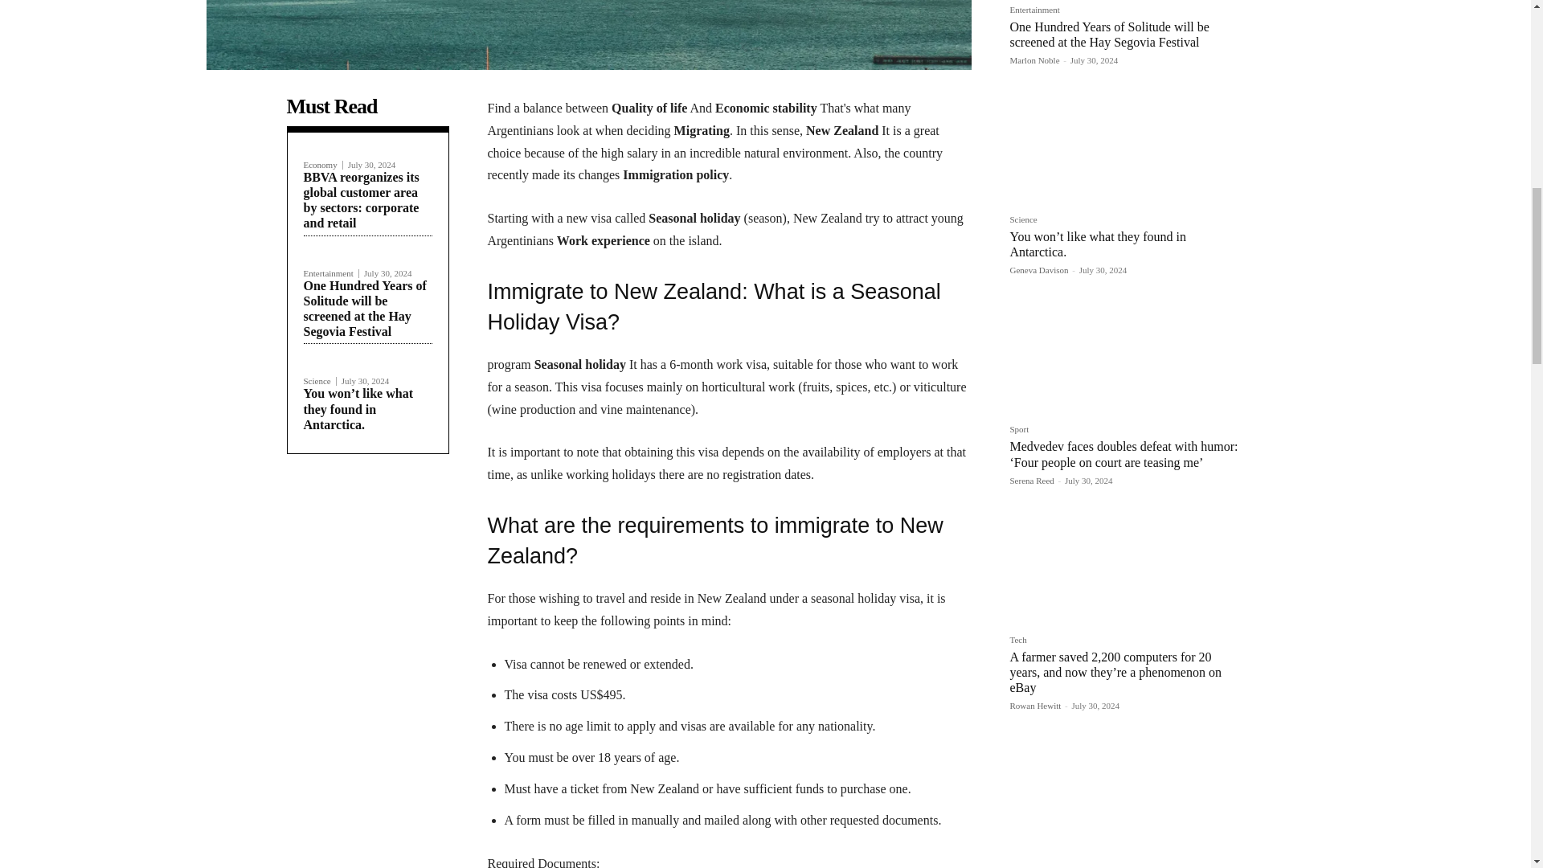 This screenshot has height=868, width=1543. What do you see at coordinates (331, 273) in the screenshot?
I see `Entertainment` at bounding box center [331, 273].